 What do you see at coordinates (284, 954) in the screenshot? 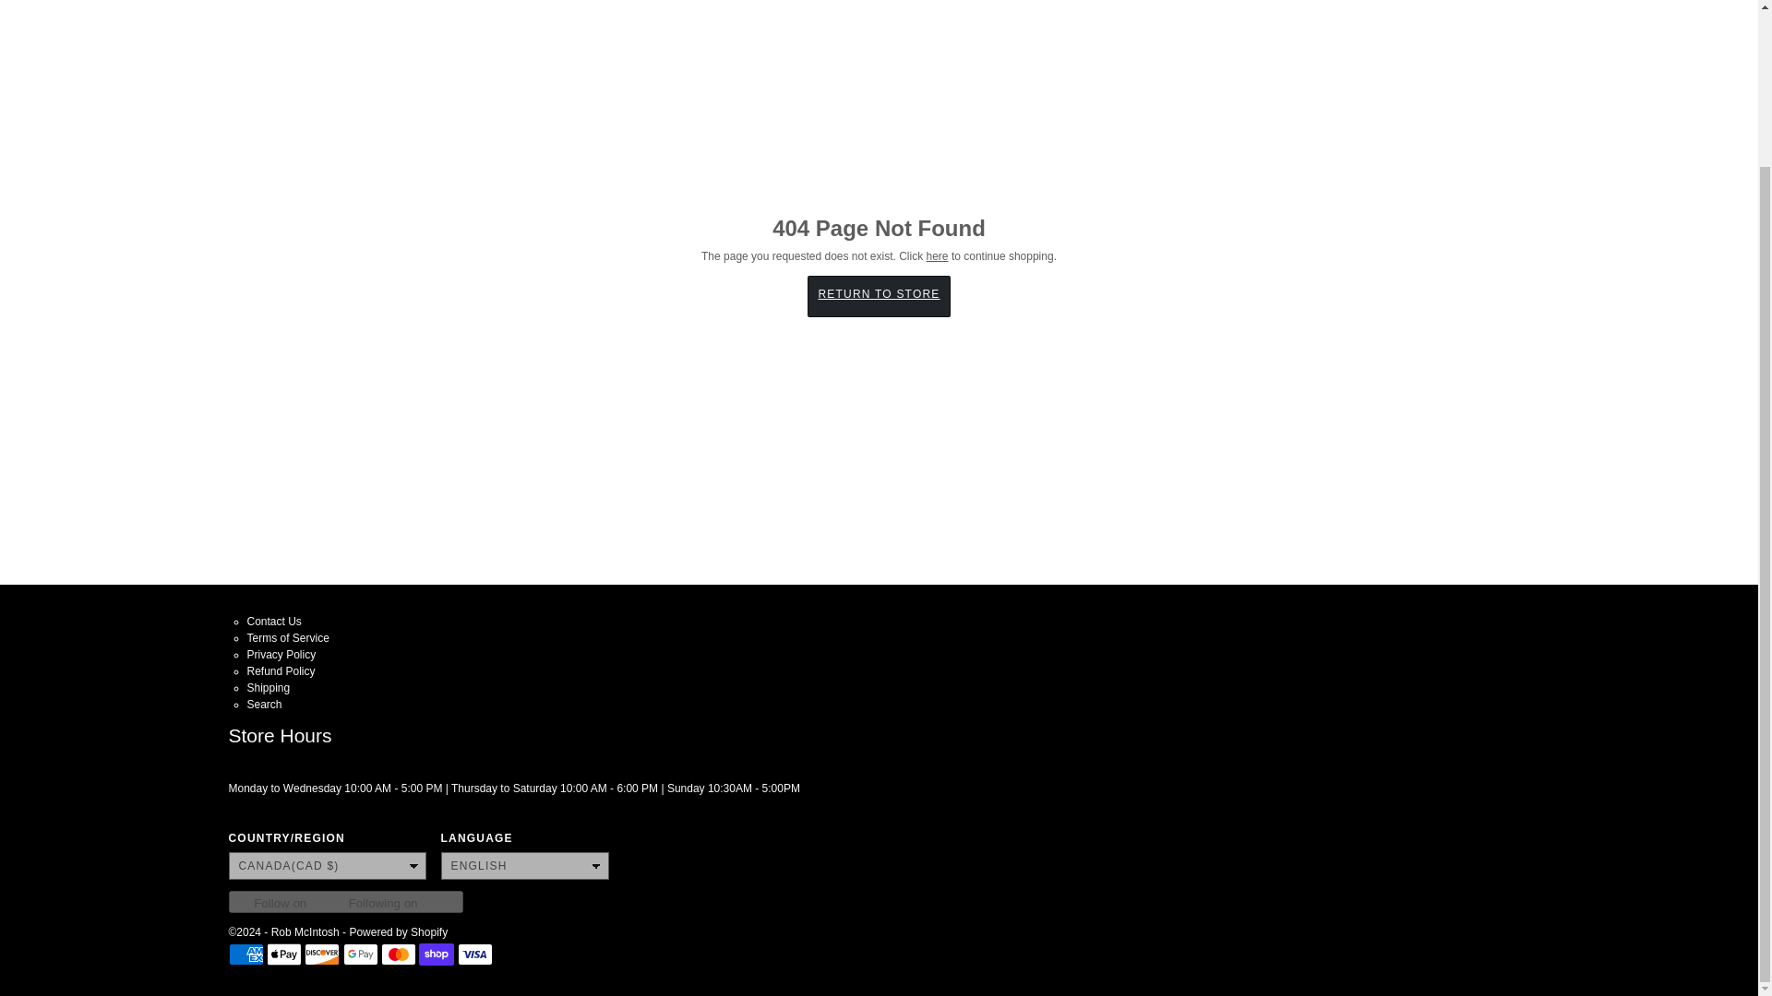
I see `Apple Pay` at bounding box center [284, 954].